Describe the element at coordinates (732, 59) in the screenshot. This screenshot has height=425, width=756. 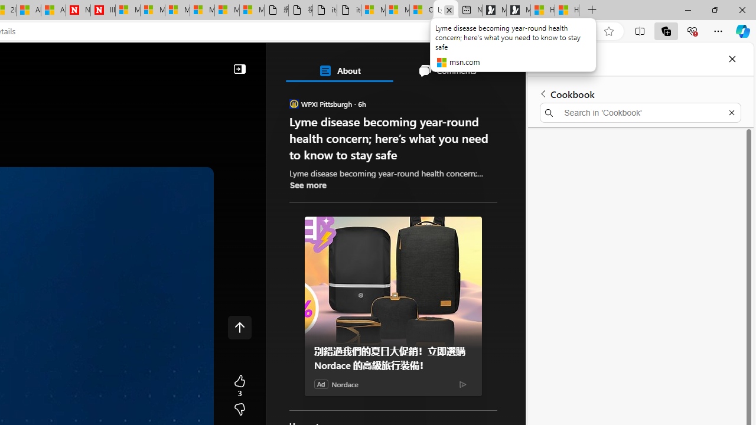
I see `Close` at that location.